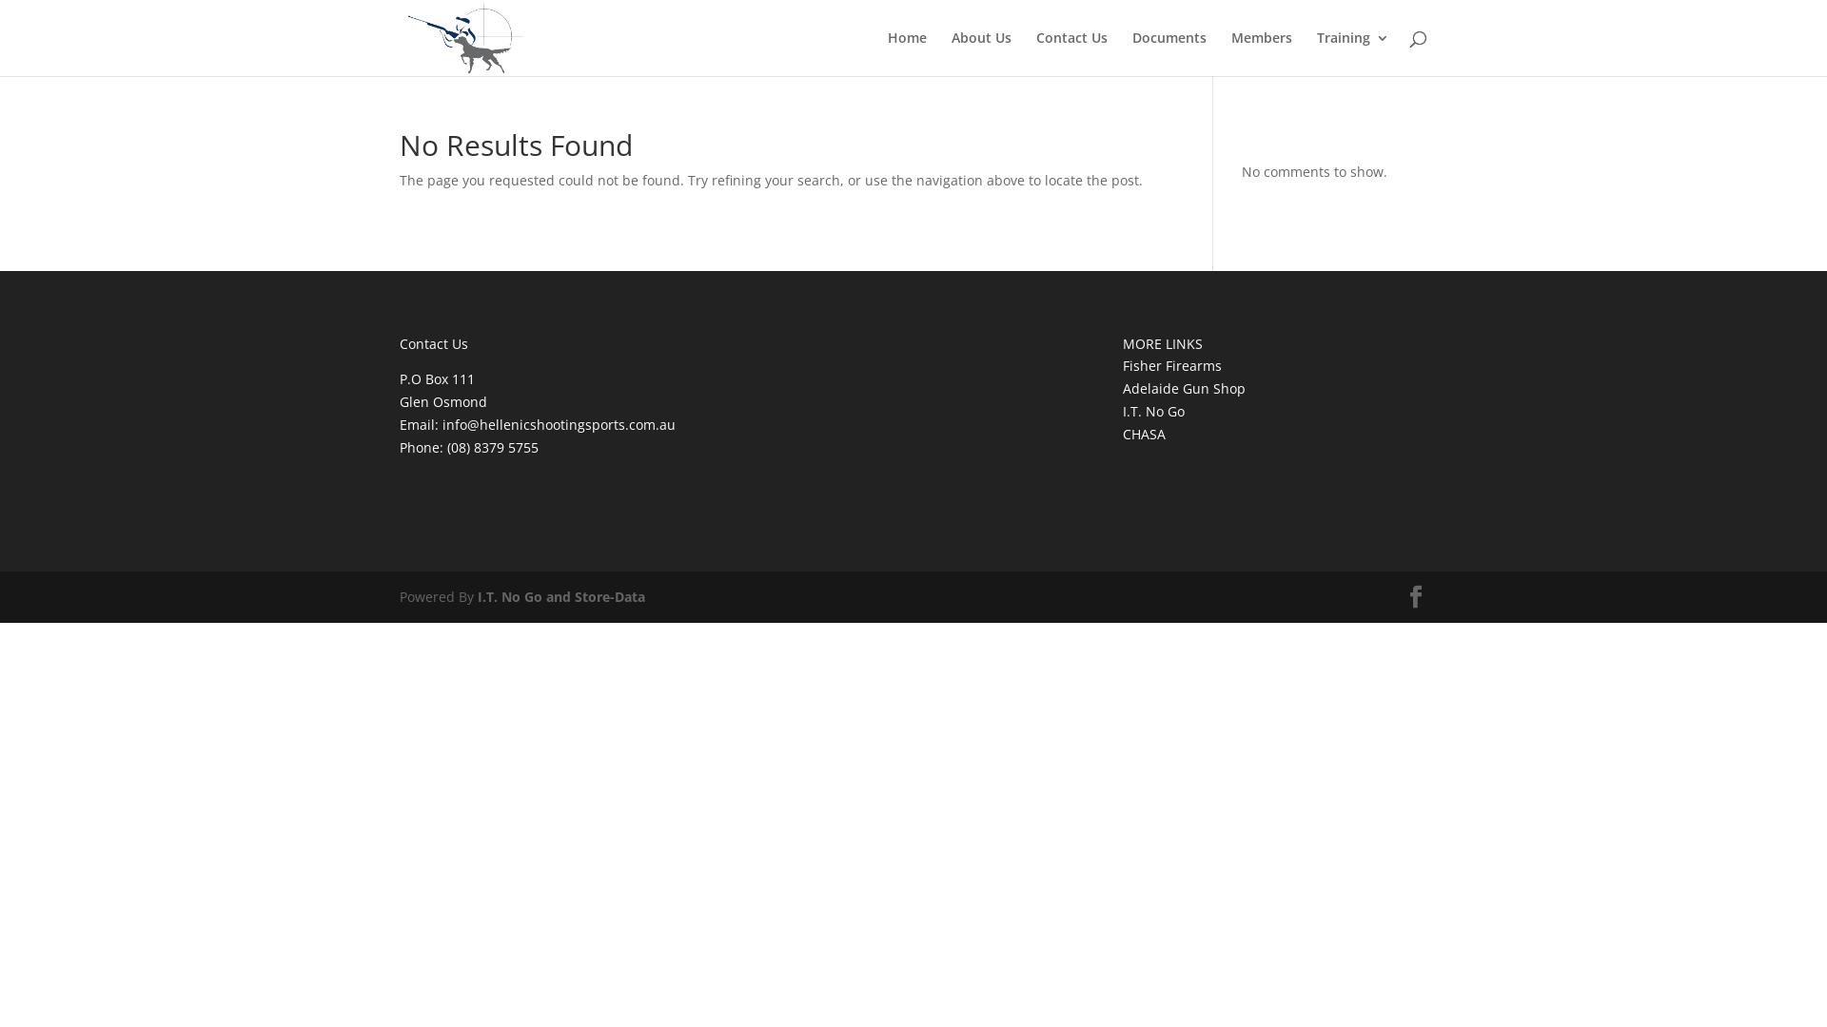  What do you see at coordinates (560, 597) in the screenshot?
I see `and` at bounding box center [560, 597].